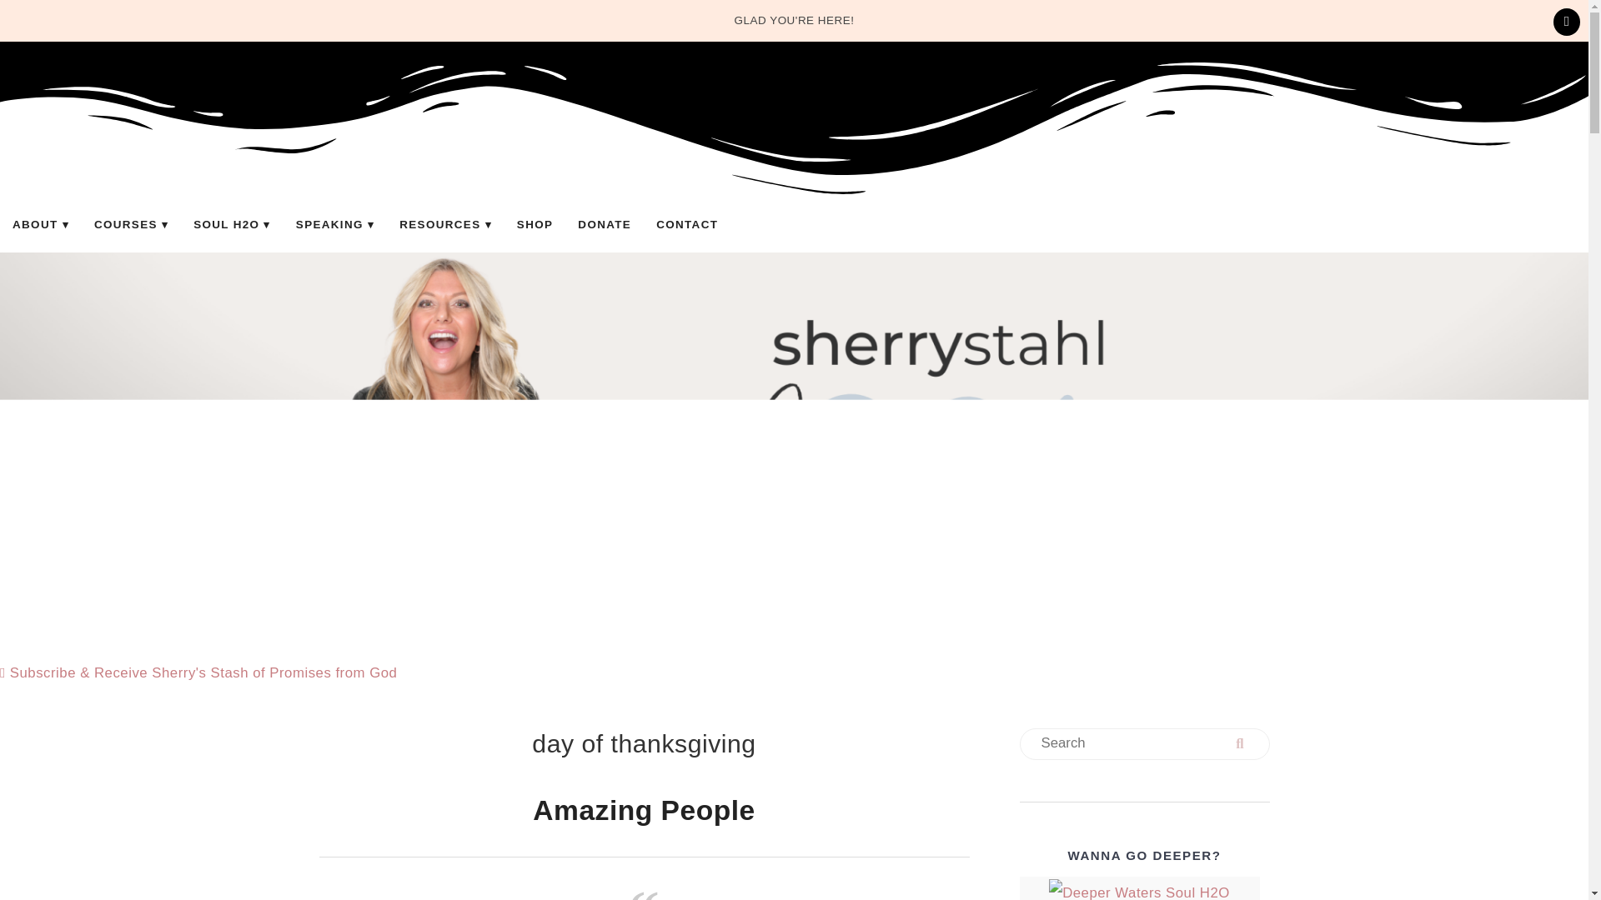 This screenshot has width=1601, height=900. I want to click on Amazing People, so click(644, 810).